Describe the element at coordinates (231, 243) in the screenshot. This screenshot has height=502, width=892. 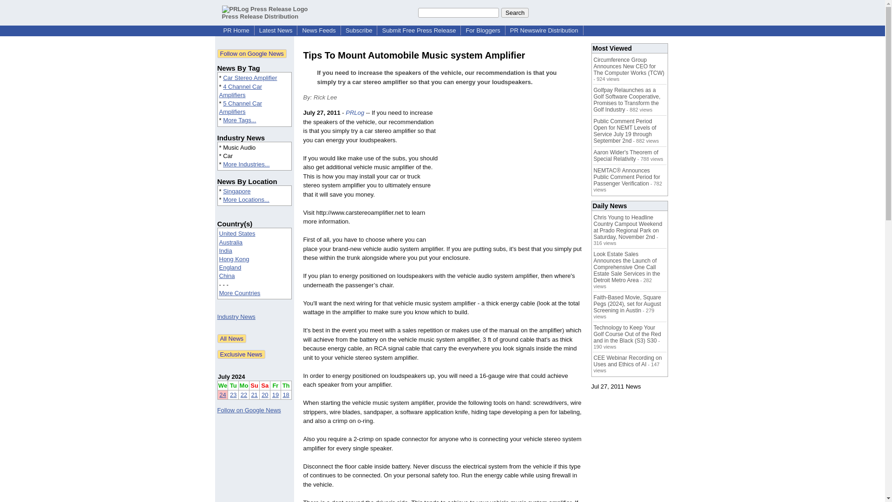
I see `Australia` at that location.